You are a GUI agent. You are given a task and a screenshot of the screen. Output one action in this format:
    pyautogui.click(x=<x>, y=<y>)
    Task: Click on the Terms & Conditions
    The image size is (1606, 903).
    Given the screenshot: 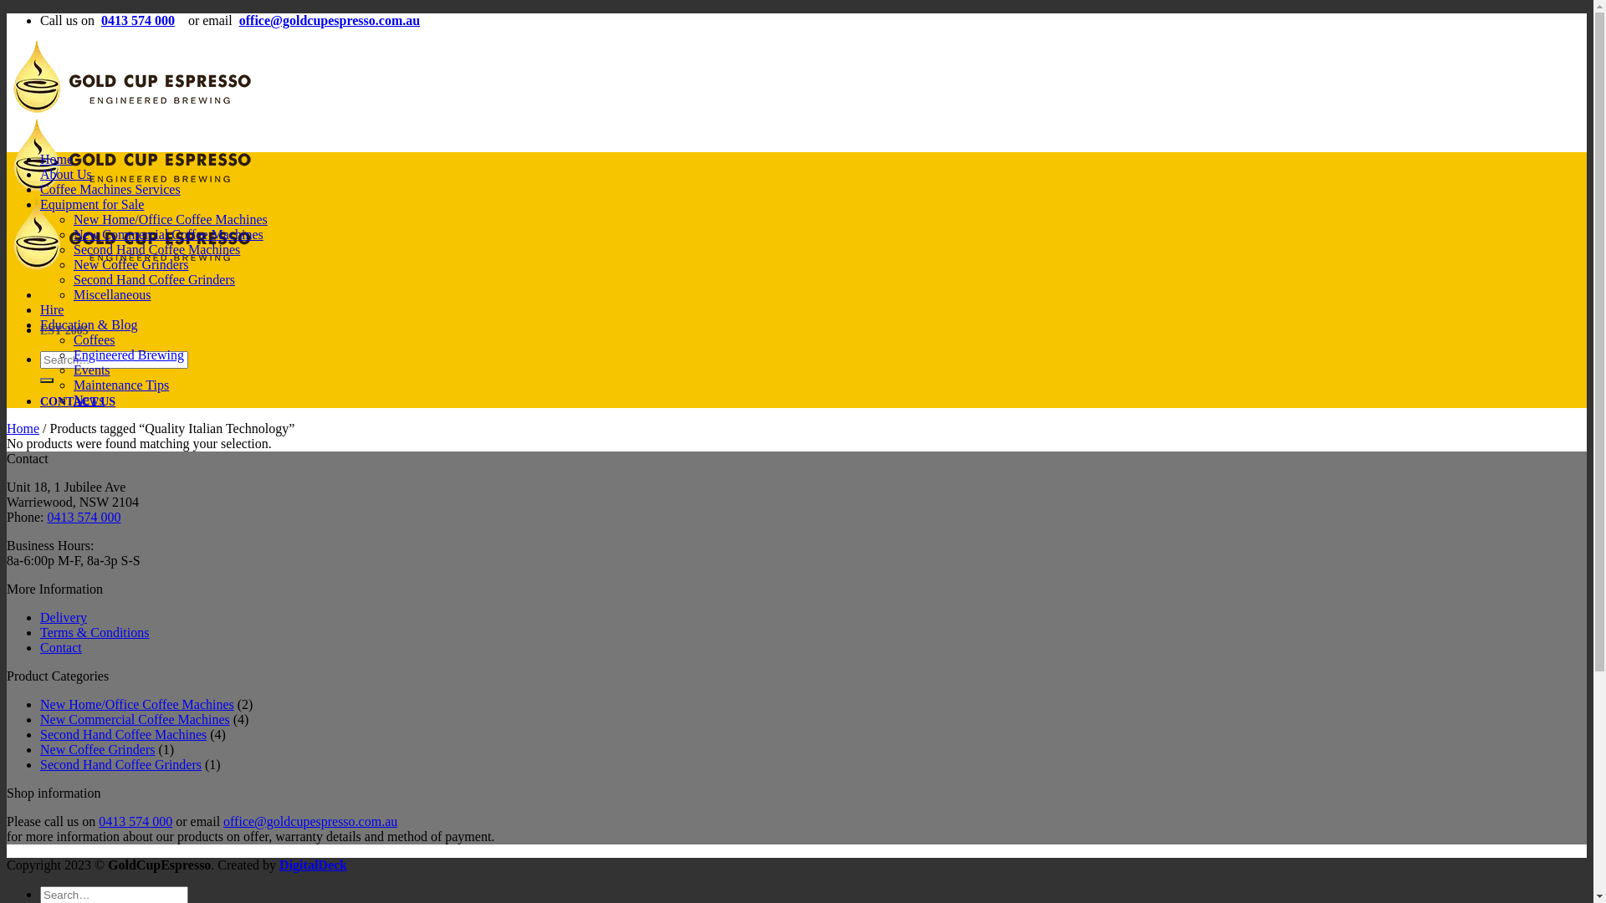 What is the action you would take?
    pyautogui.click(x=95, y=632)
    